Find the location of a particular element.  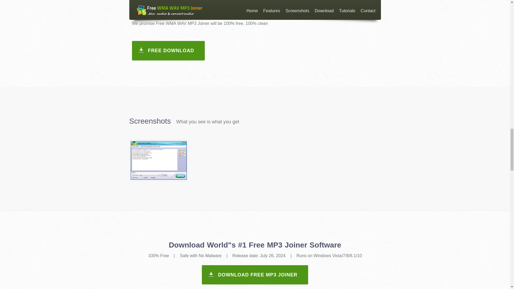

DOWNLOAD FREE MP3 JOINER is located at coordinates (255, 275).